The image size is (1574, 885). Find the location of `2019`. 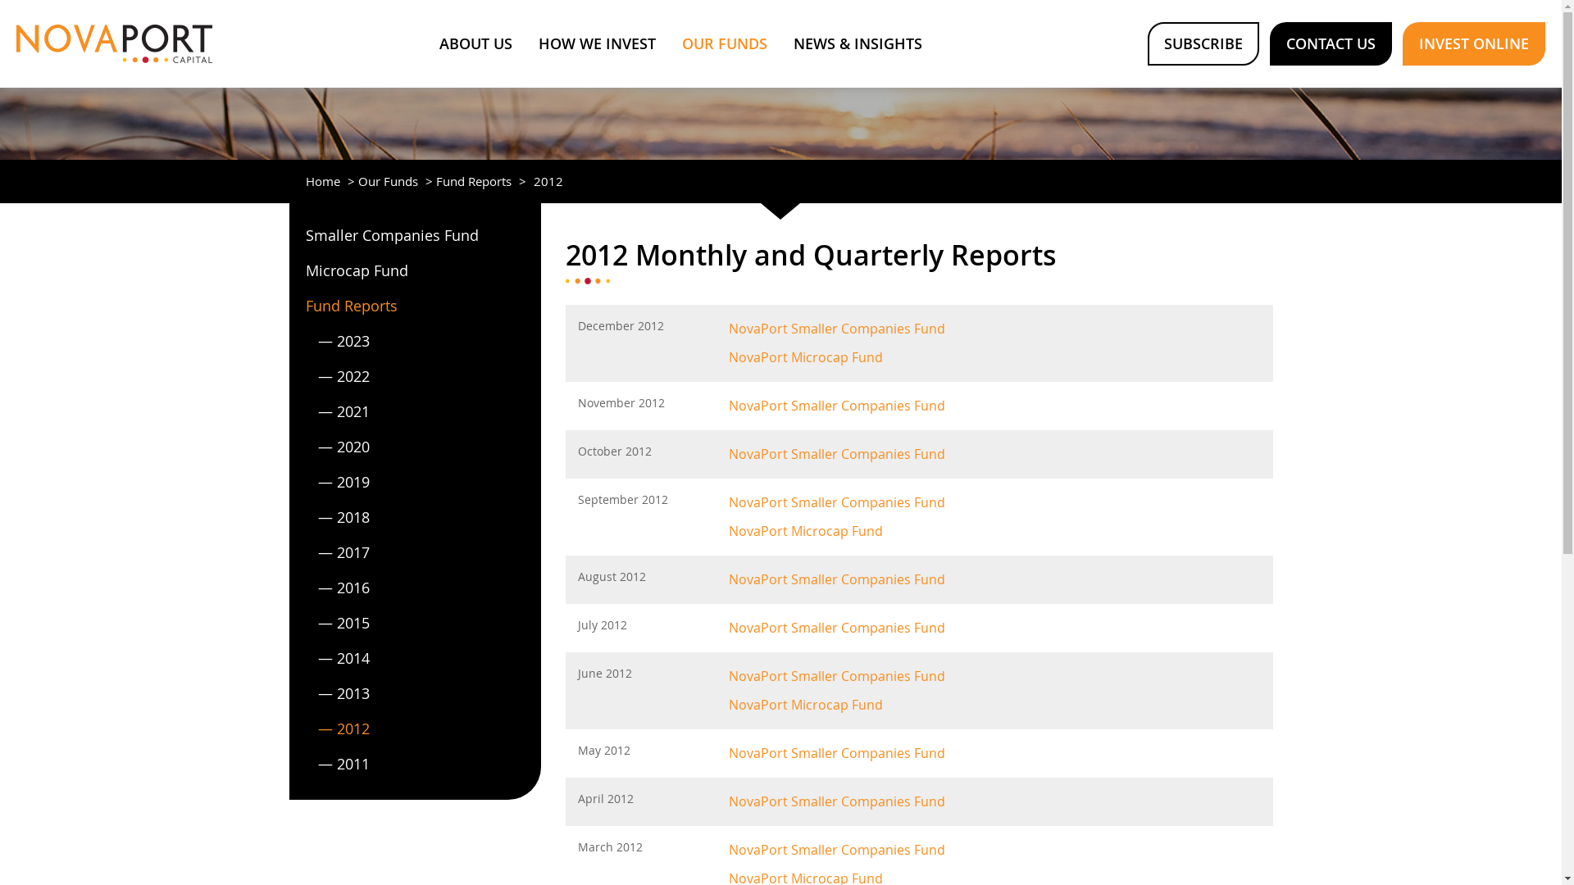

2019 is located at coordinates (415, 476).